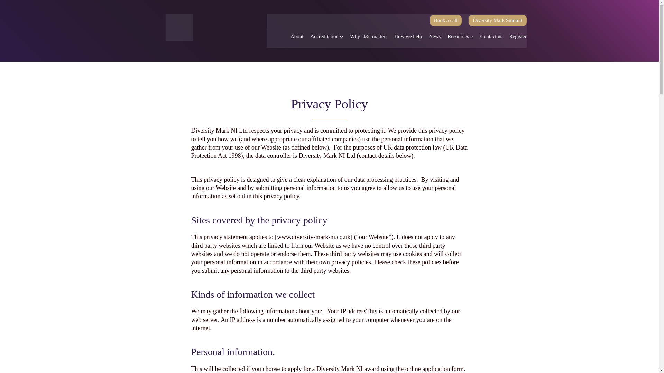  Describe the element at coordinates (491, 36) in the screenshot. I see `Contact us` at that location.